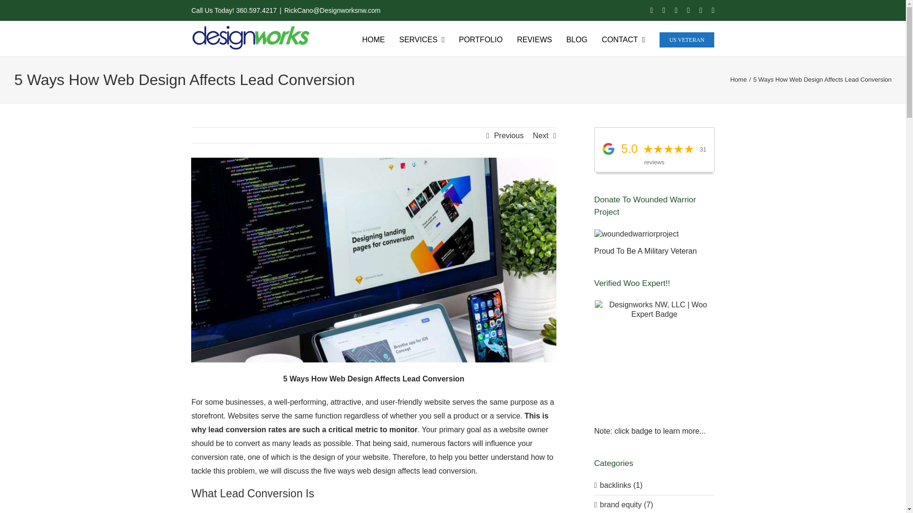 The image size is (913, 513). What do you see at coordinates (534, 39) in the screenshot?
I see `REVIEWS` at bounding box center [534, 39].